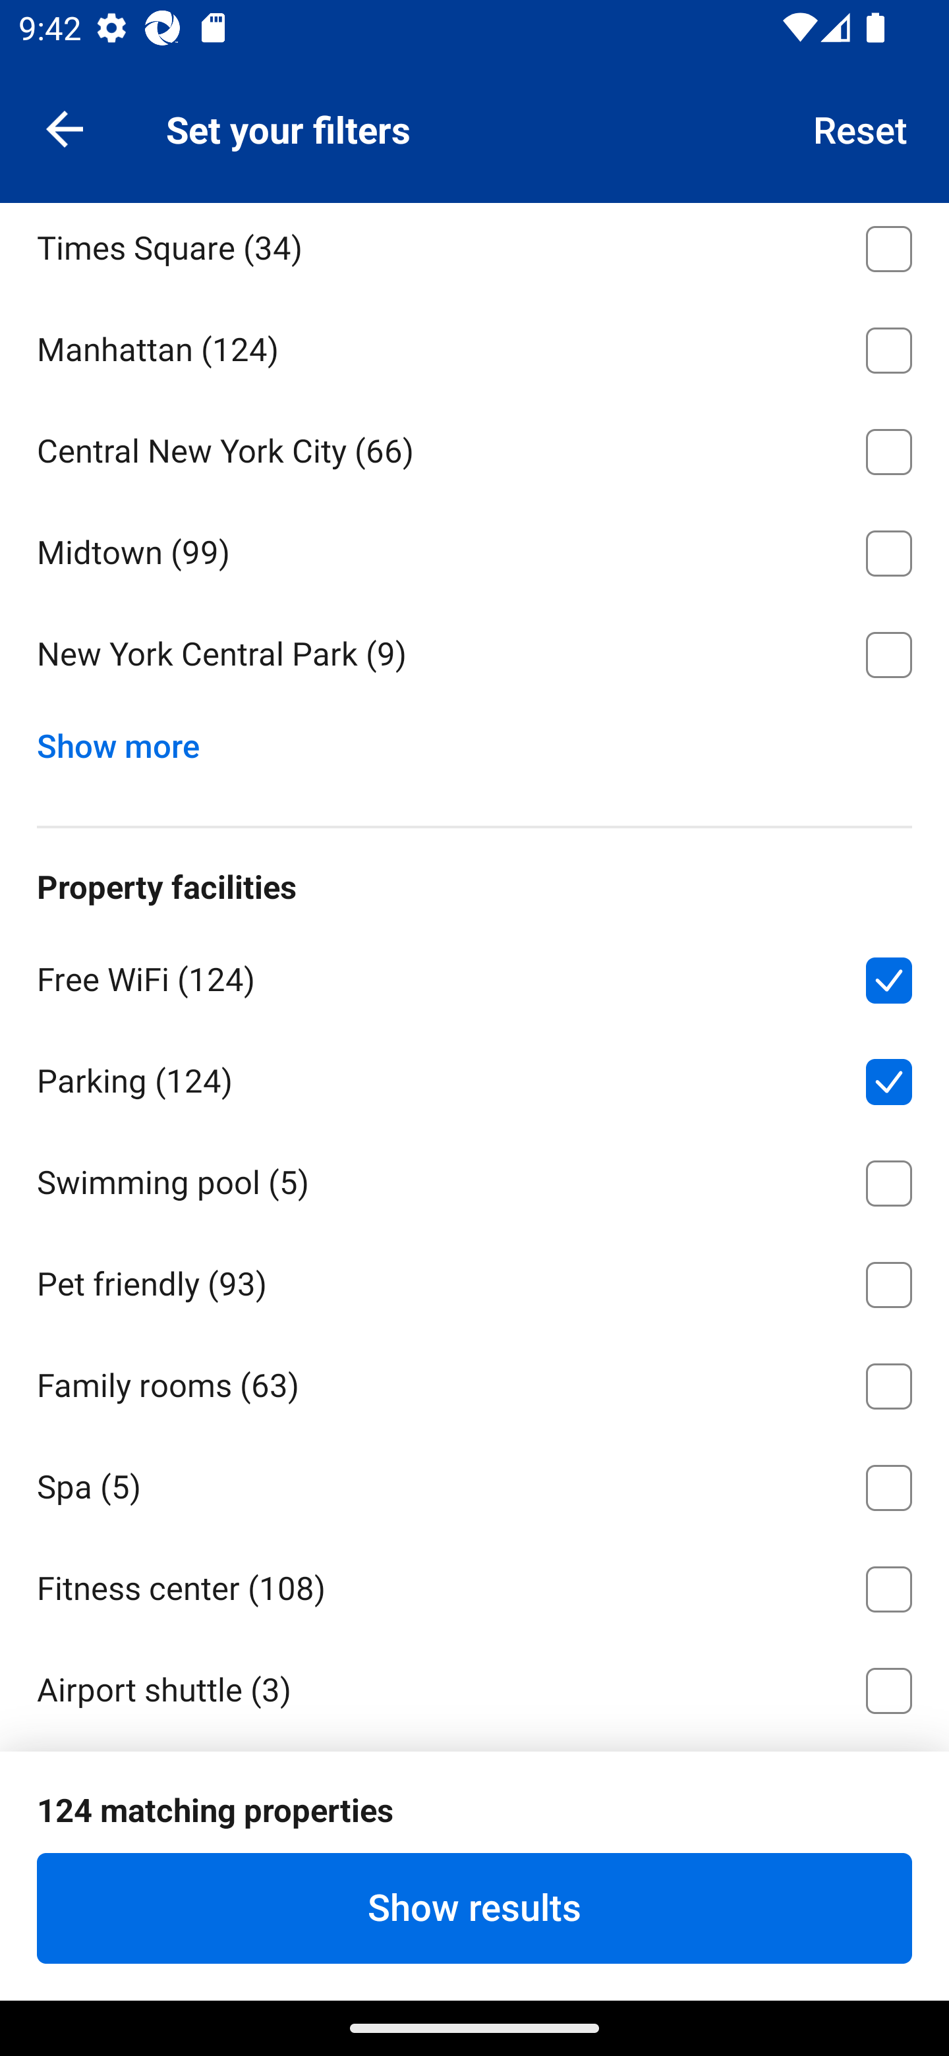  I want to click on Reset, so click(861, 128).